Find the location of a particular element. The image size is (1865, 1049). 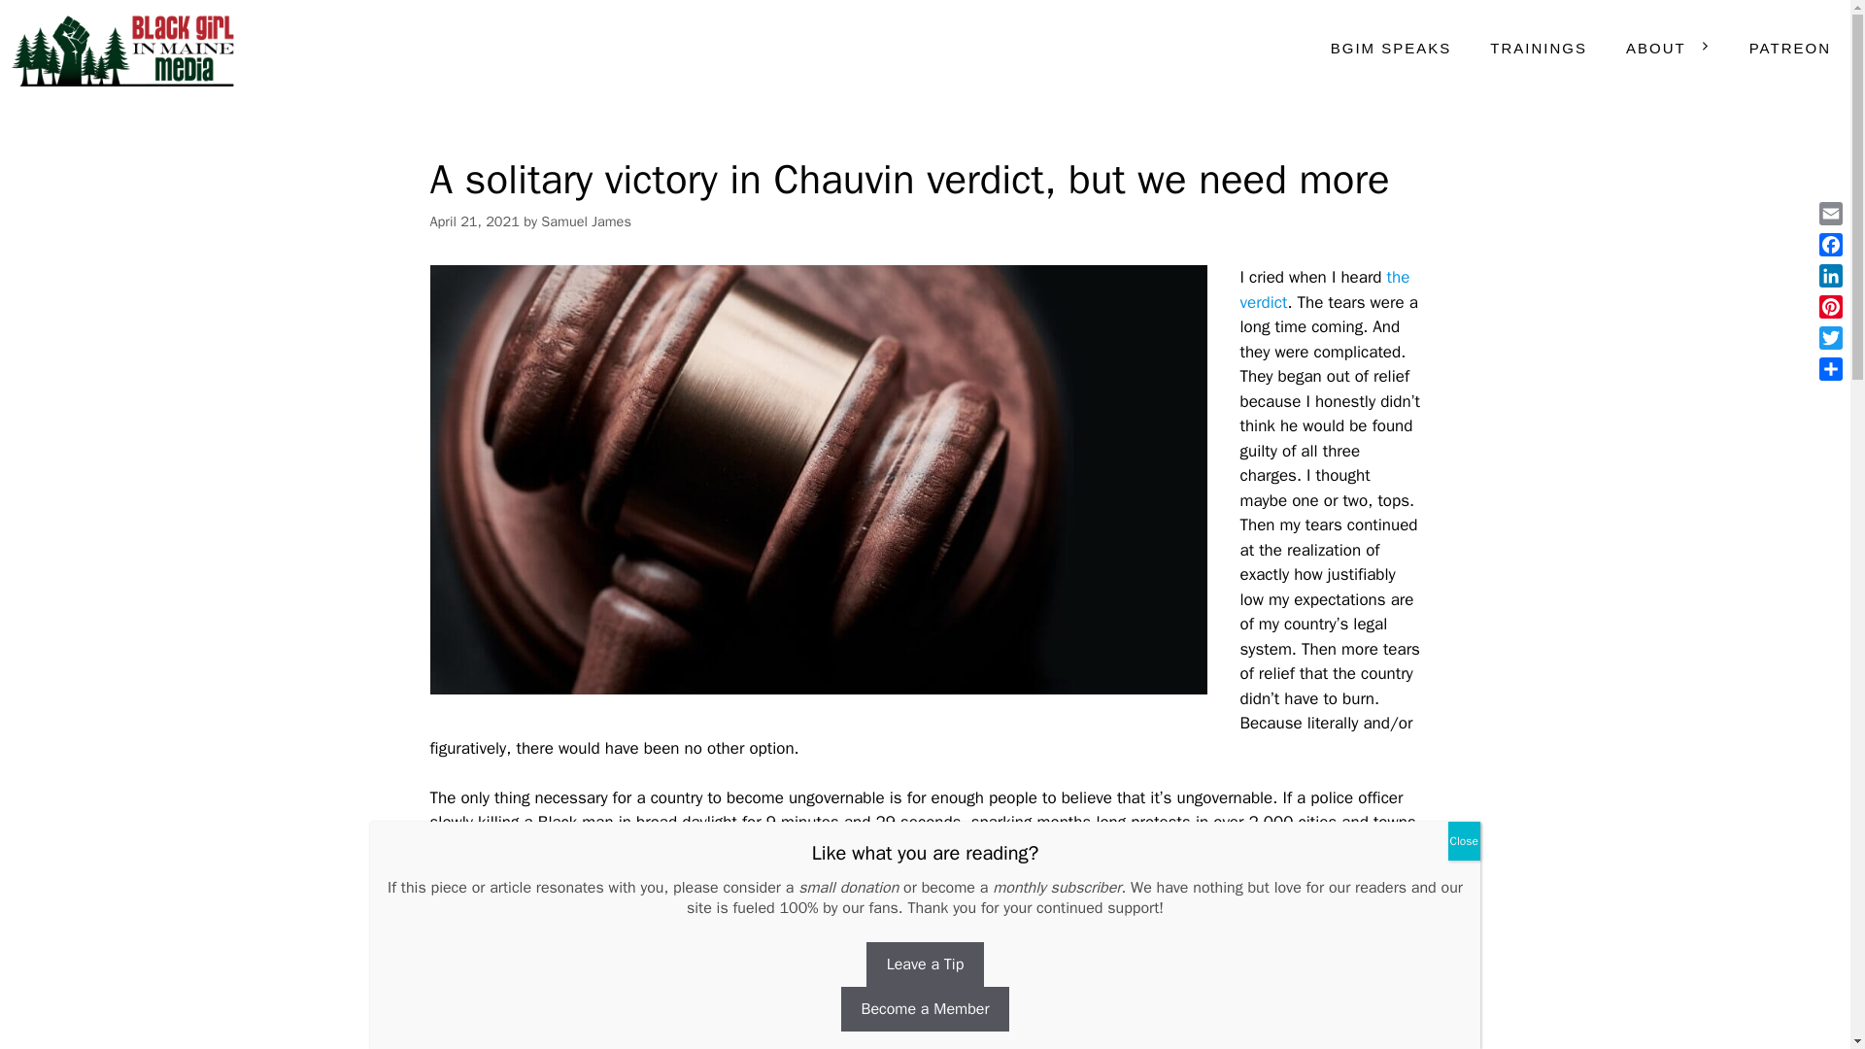

ABOUT is located at coordinates (1668, 49).